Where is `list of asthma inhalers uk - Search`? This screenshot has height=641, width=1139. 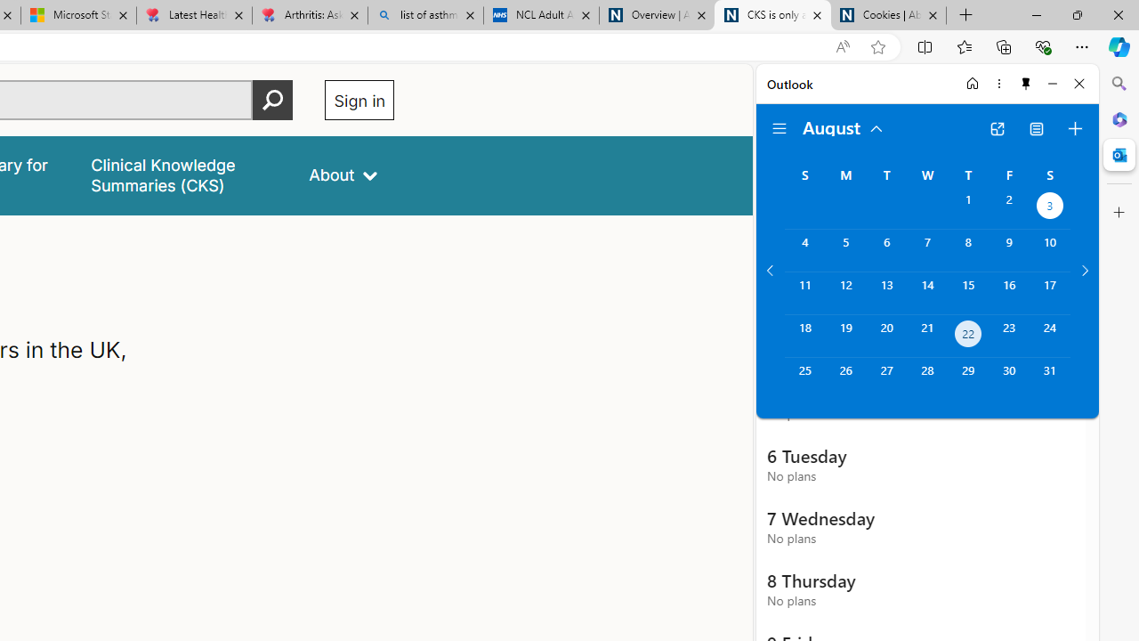 list of asthma inhalers uk - Search is located at coordinates (425, 16).